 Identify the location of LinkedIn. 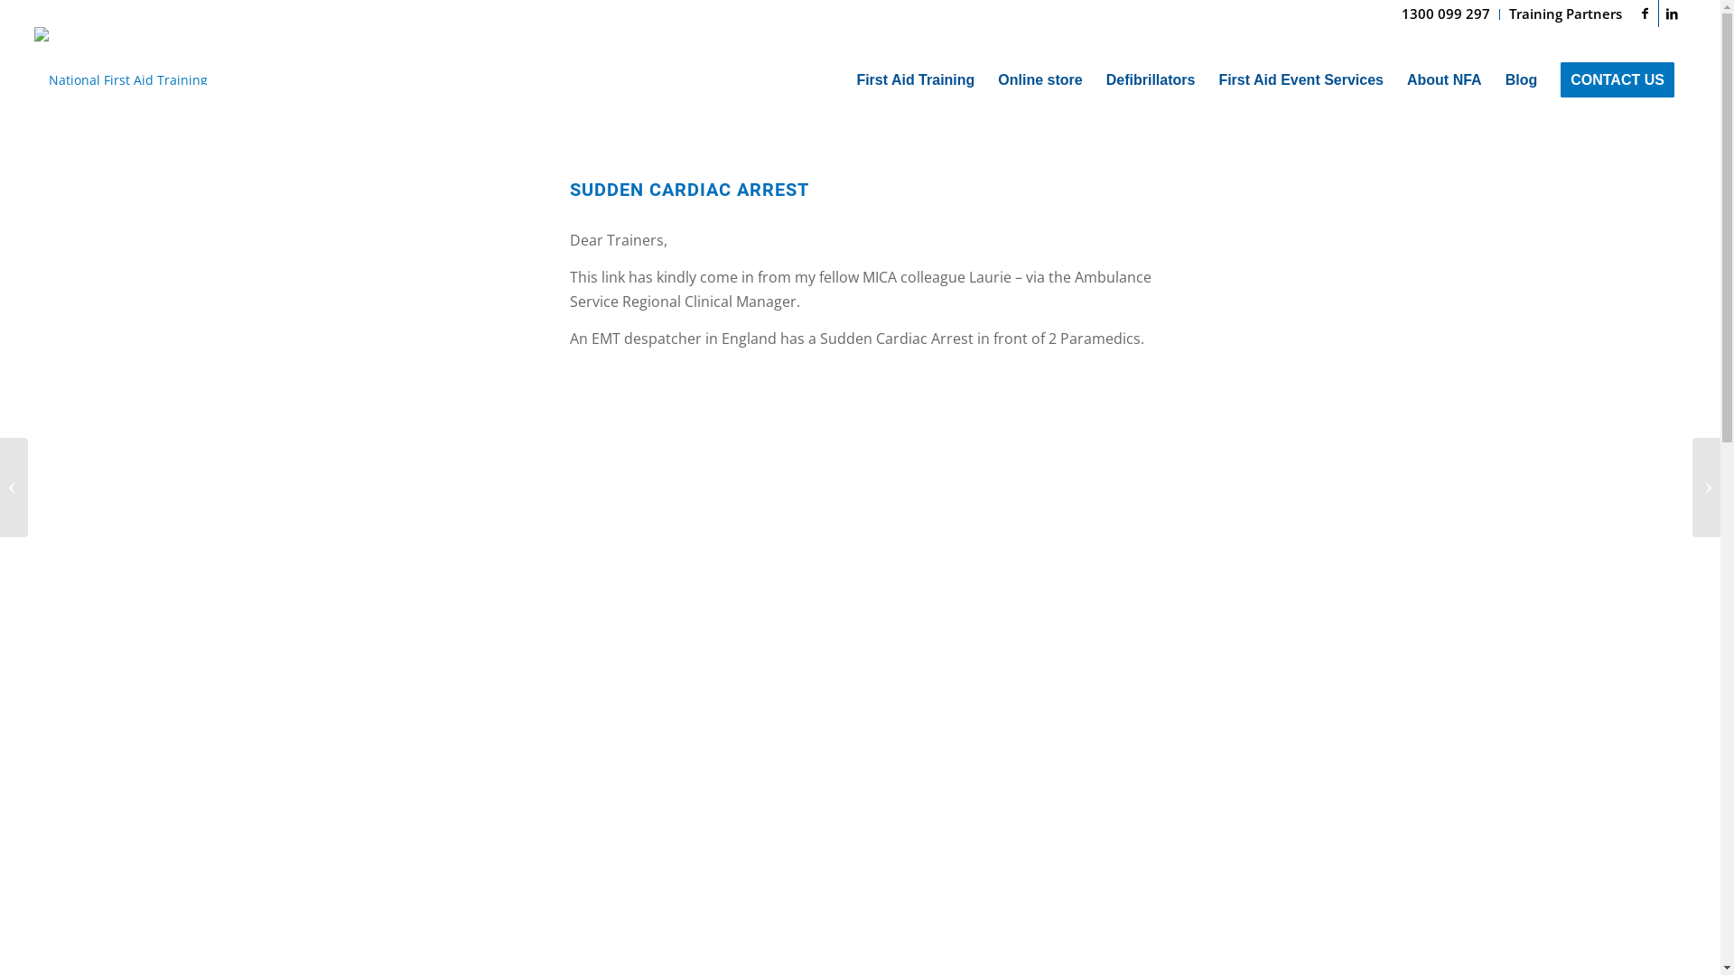
(1673, 14).